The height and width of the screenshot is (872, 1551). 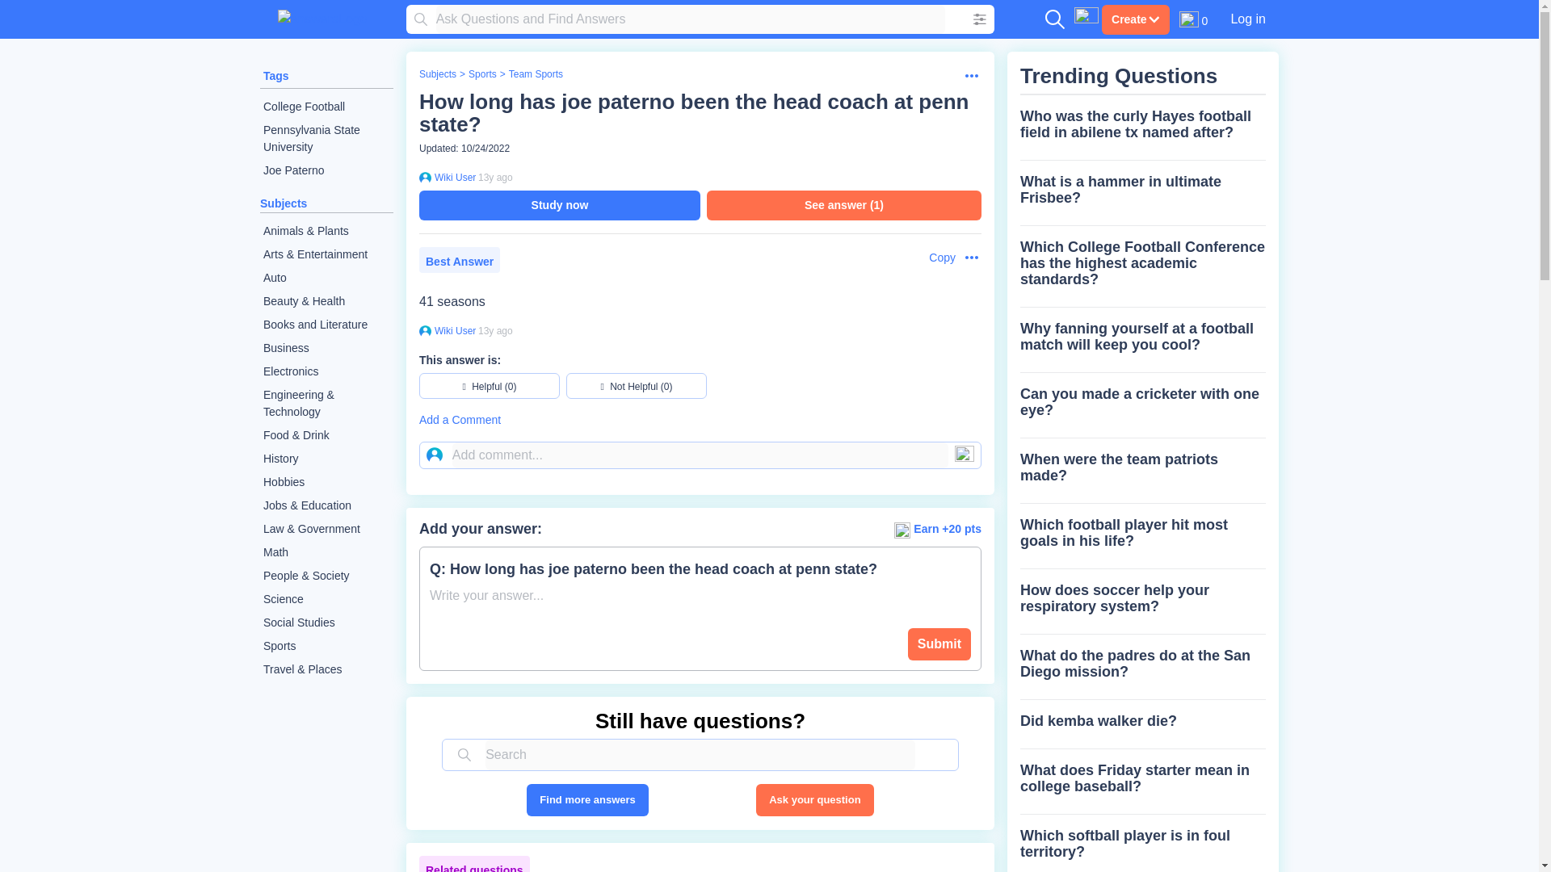 I want to click on Electronics, so click(x=326, y=371).